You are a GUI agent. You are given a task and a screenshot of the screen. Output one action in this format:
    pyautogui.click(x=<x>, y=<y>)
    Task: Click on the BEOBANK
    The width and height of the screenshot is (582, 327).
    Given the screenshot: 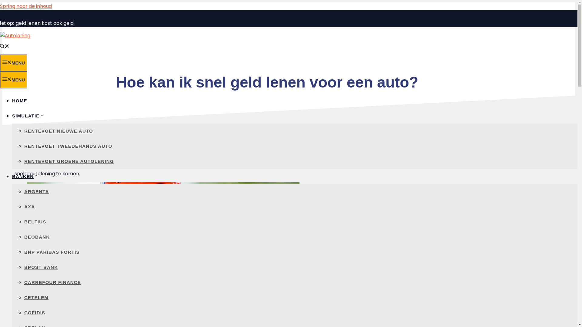 What is the action you would take?
    pyautogui.click(x=37, y=237)
    